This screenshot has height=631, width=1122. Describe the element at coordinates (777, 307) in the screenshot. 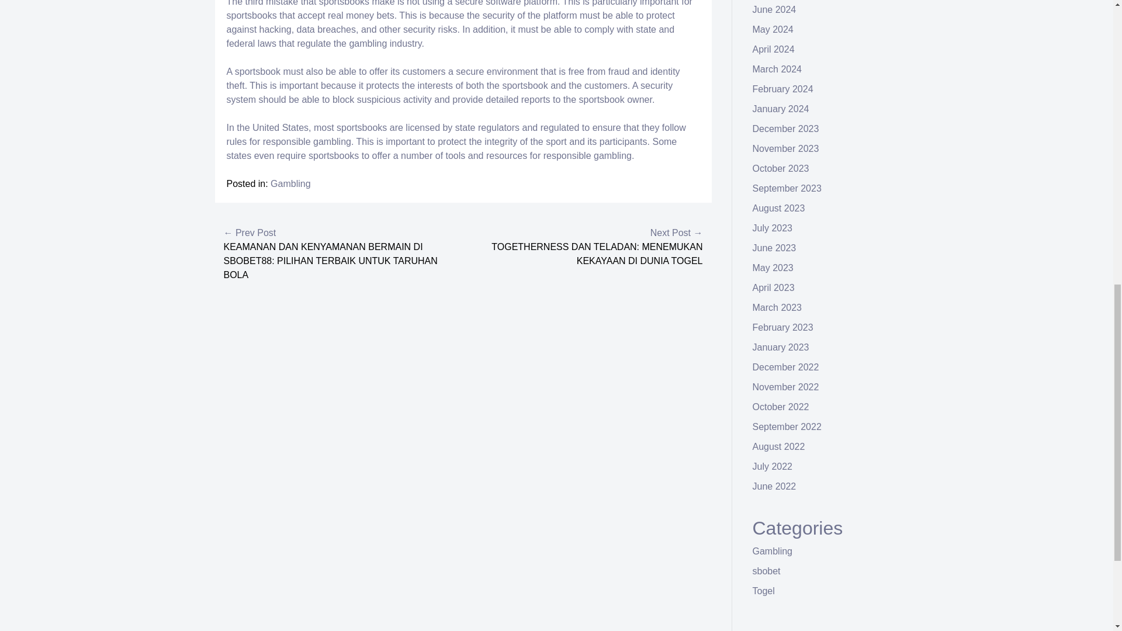

I see `March 2023` at that location.